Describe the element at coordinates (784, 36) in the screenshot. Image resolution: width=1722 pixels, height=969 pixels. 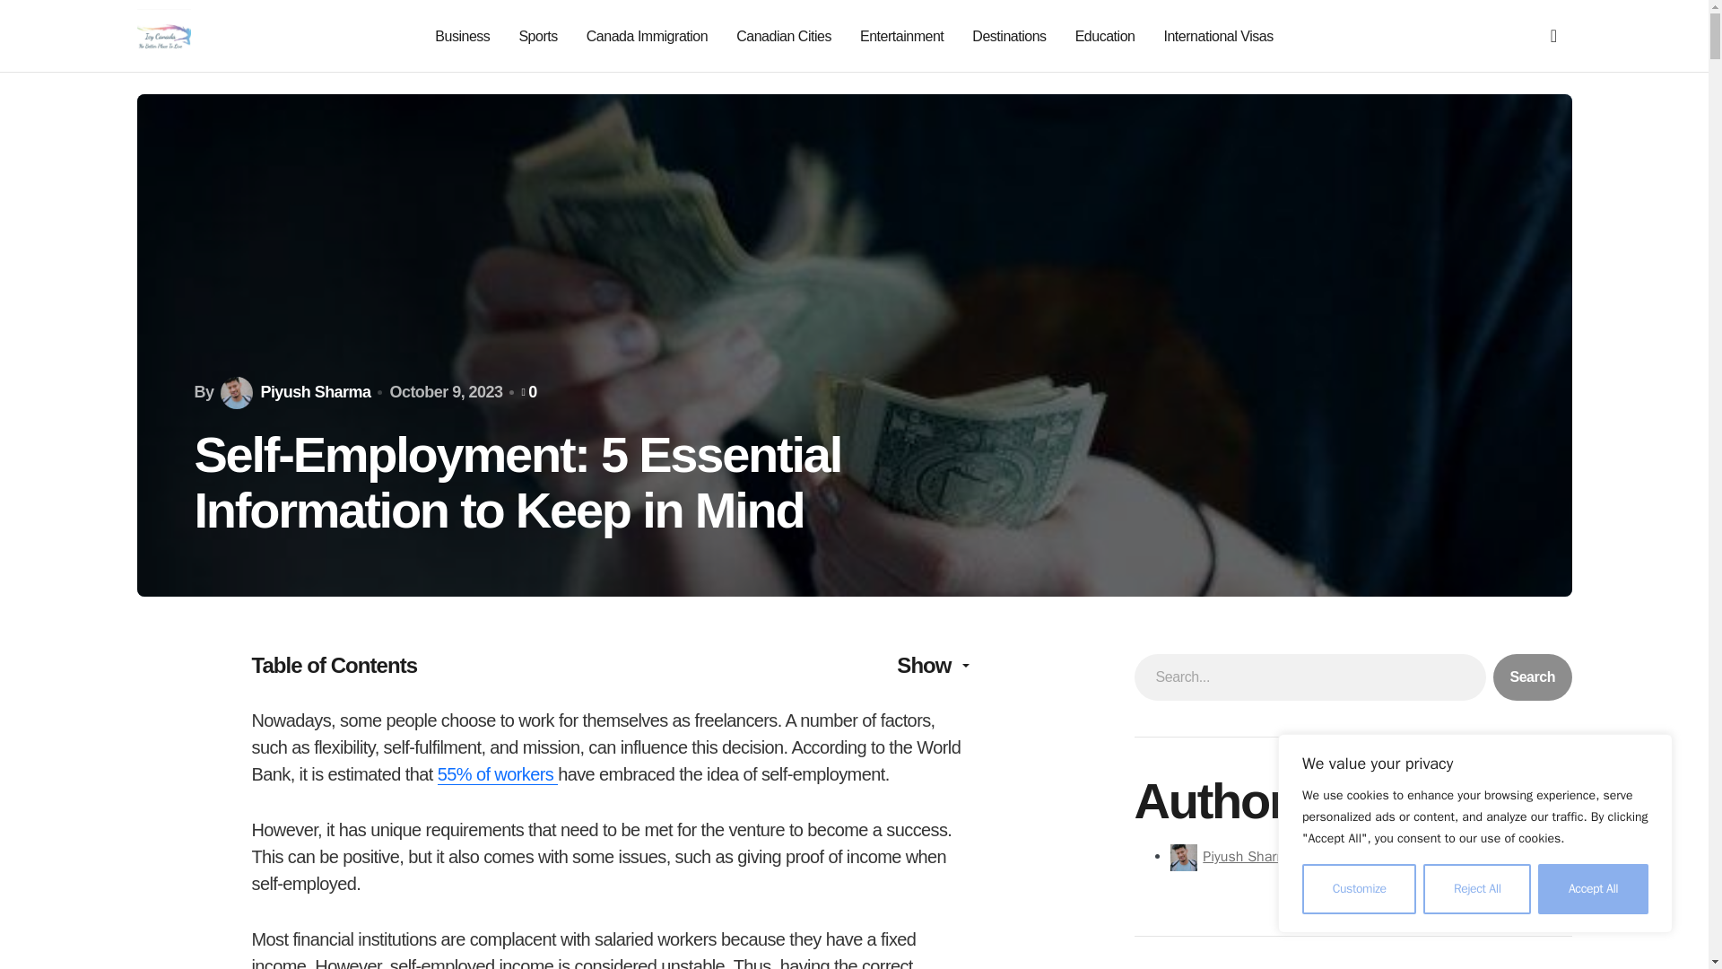
I see `Canadian Cities` at that location.